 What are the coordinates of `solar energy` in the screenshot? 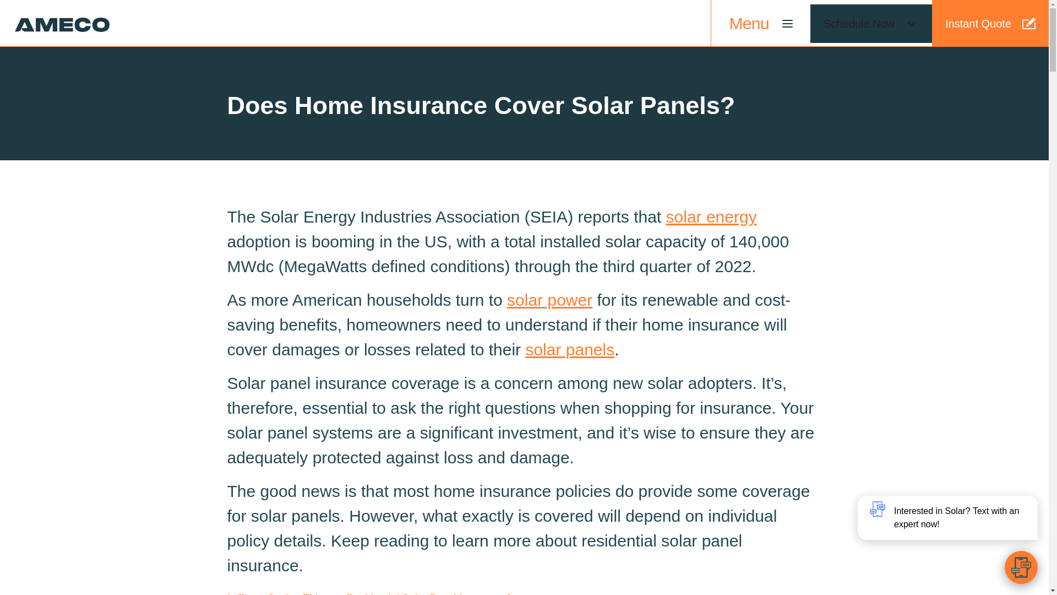 It's located at (711, 217).